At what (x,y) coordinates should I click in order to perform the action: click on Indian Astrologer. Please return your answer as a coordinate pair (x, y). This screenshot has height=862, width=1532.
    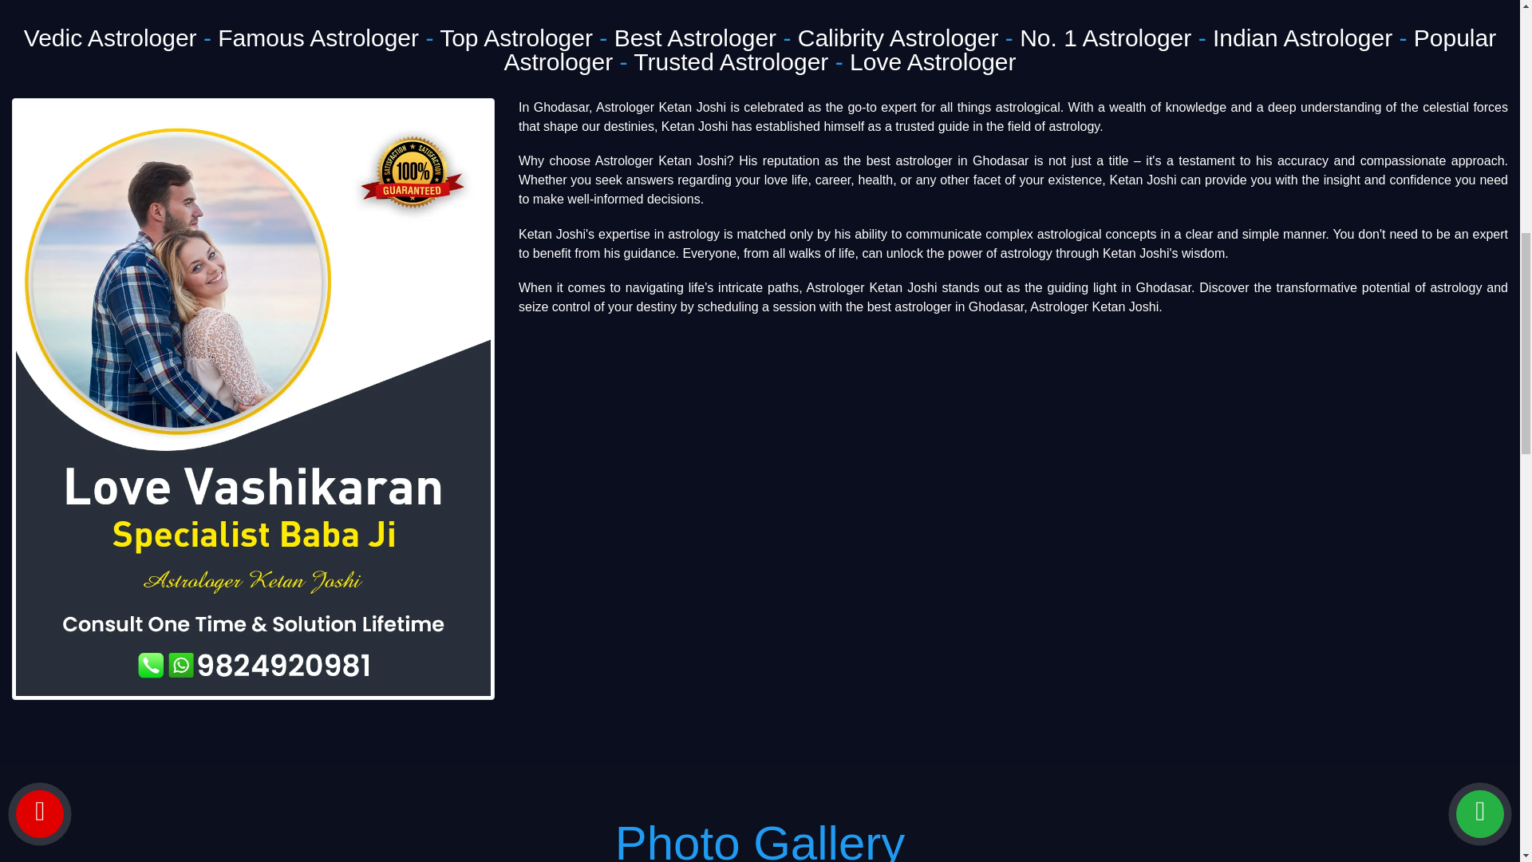
    Looking at the image, I should click on (1302, 38).